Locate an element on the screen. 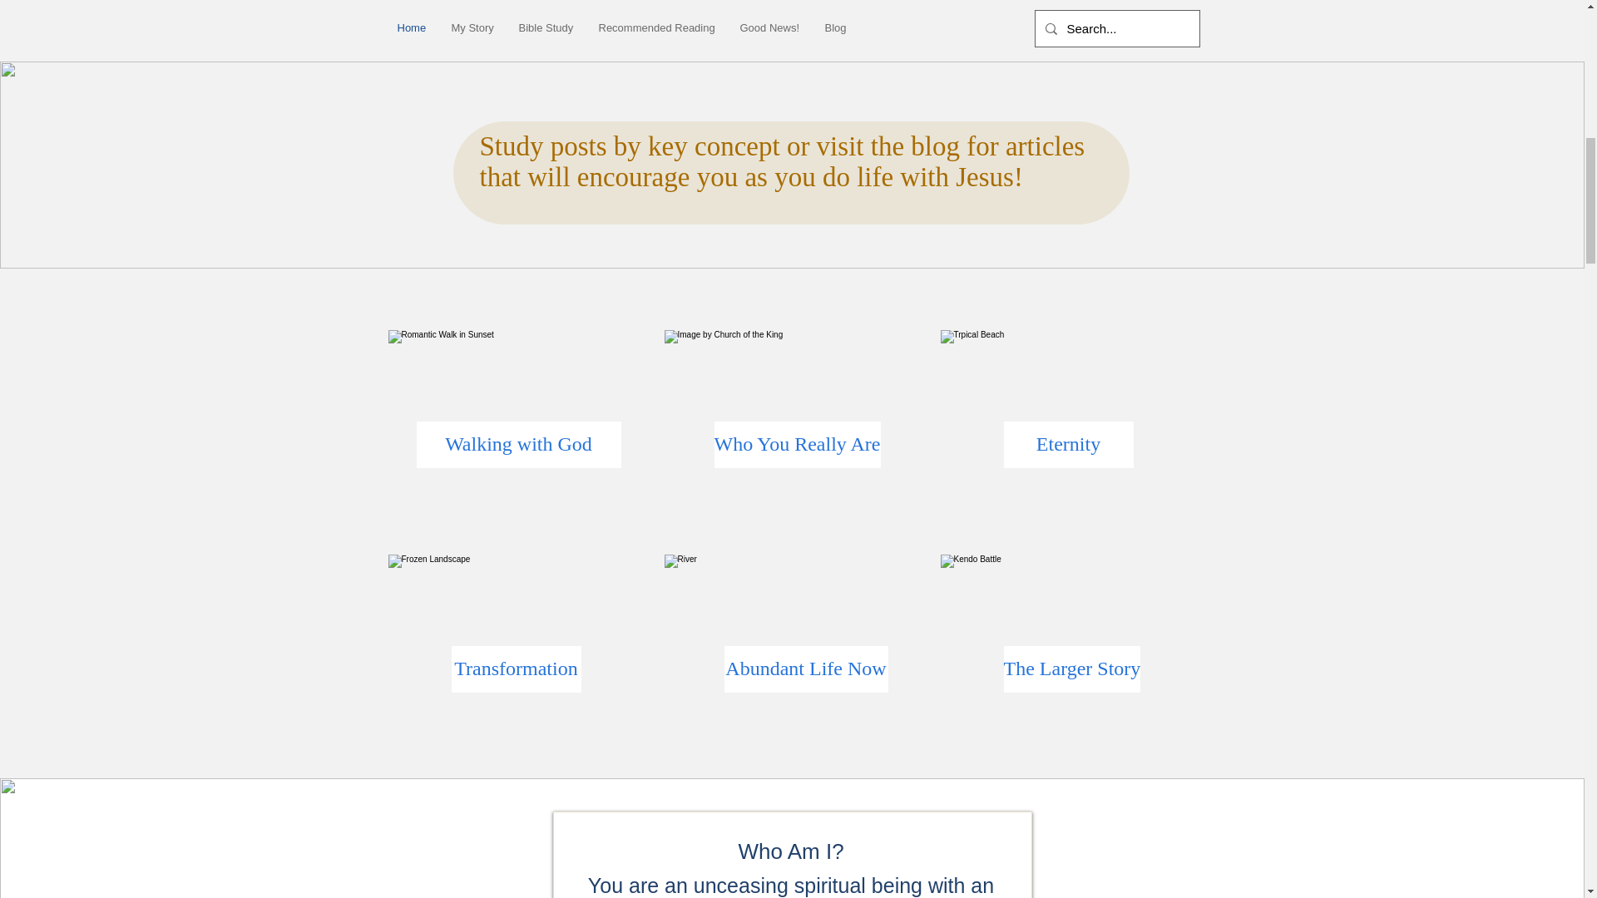 The height and width of the screenshot is (898, 1597). Transformation is located at coordinates (516, 669).